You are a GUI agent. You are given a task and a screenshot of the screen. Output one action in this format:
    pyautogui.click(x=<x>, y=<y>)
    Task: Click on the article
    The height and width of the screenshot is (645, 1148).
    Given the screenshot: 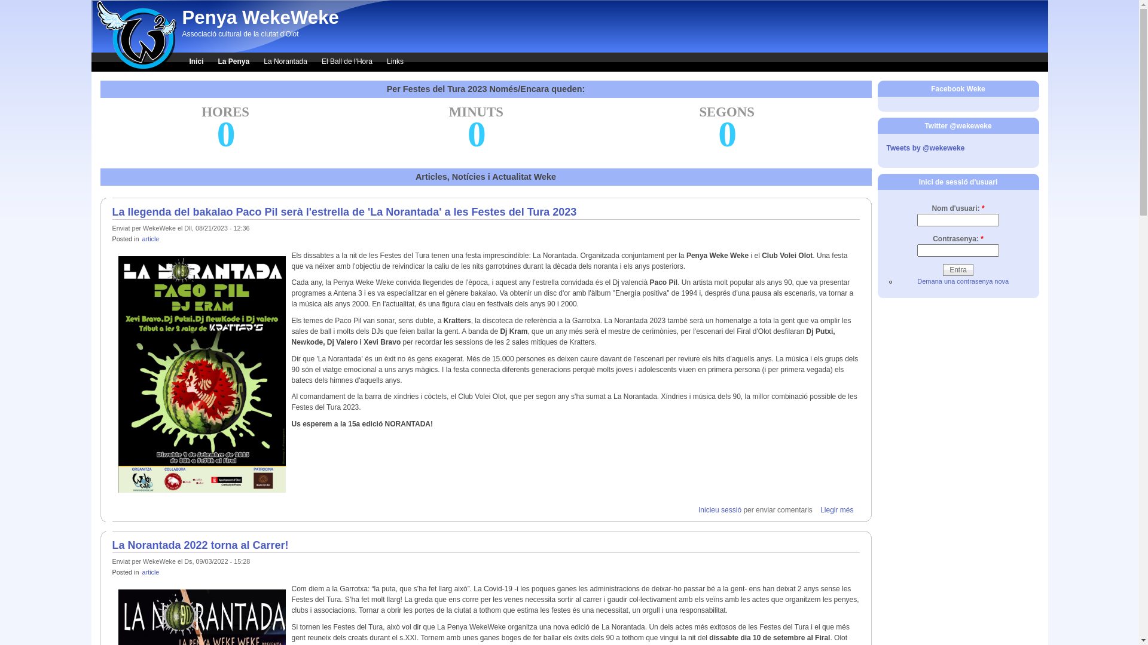 What is the action you would take?
    pyautogui.click(x=151, y=572)
    